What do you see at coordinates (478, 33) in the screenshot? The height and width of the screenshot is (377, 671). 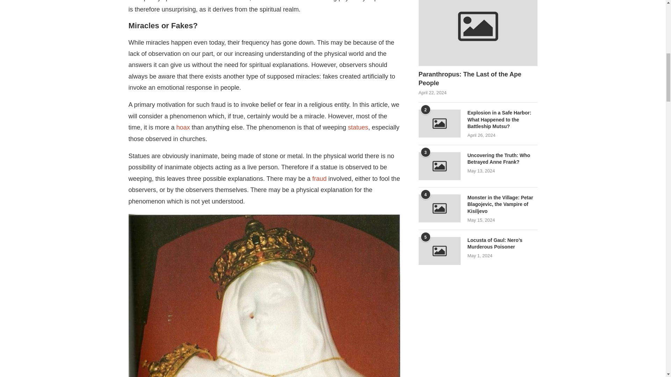 I see `Paranthropus: The Last of the Ape People` at bounding box center [478, 33].